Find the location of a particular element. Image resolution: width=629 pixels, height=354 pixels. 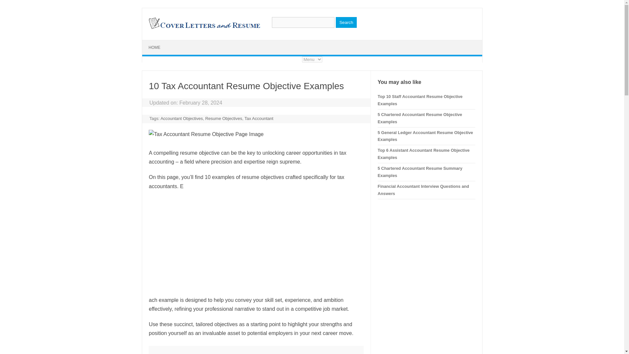

Financial Accountant Interview Questions and Answers is located at coordinates (423, 190).